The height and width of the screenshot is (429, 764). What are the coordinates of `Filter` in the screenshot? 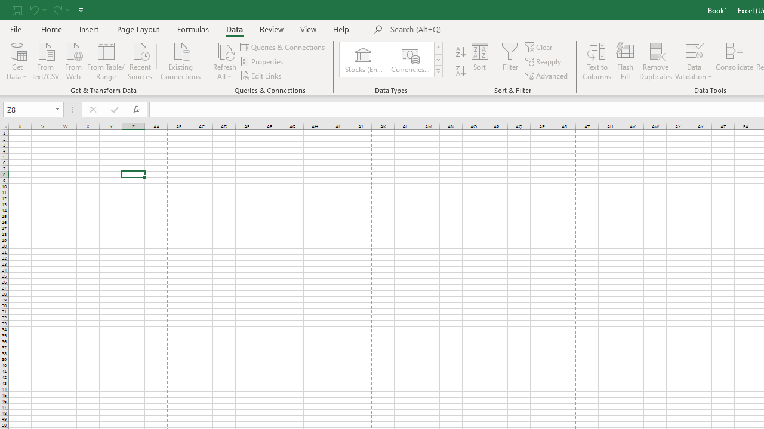 It's located at (510, 61).